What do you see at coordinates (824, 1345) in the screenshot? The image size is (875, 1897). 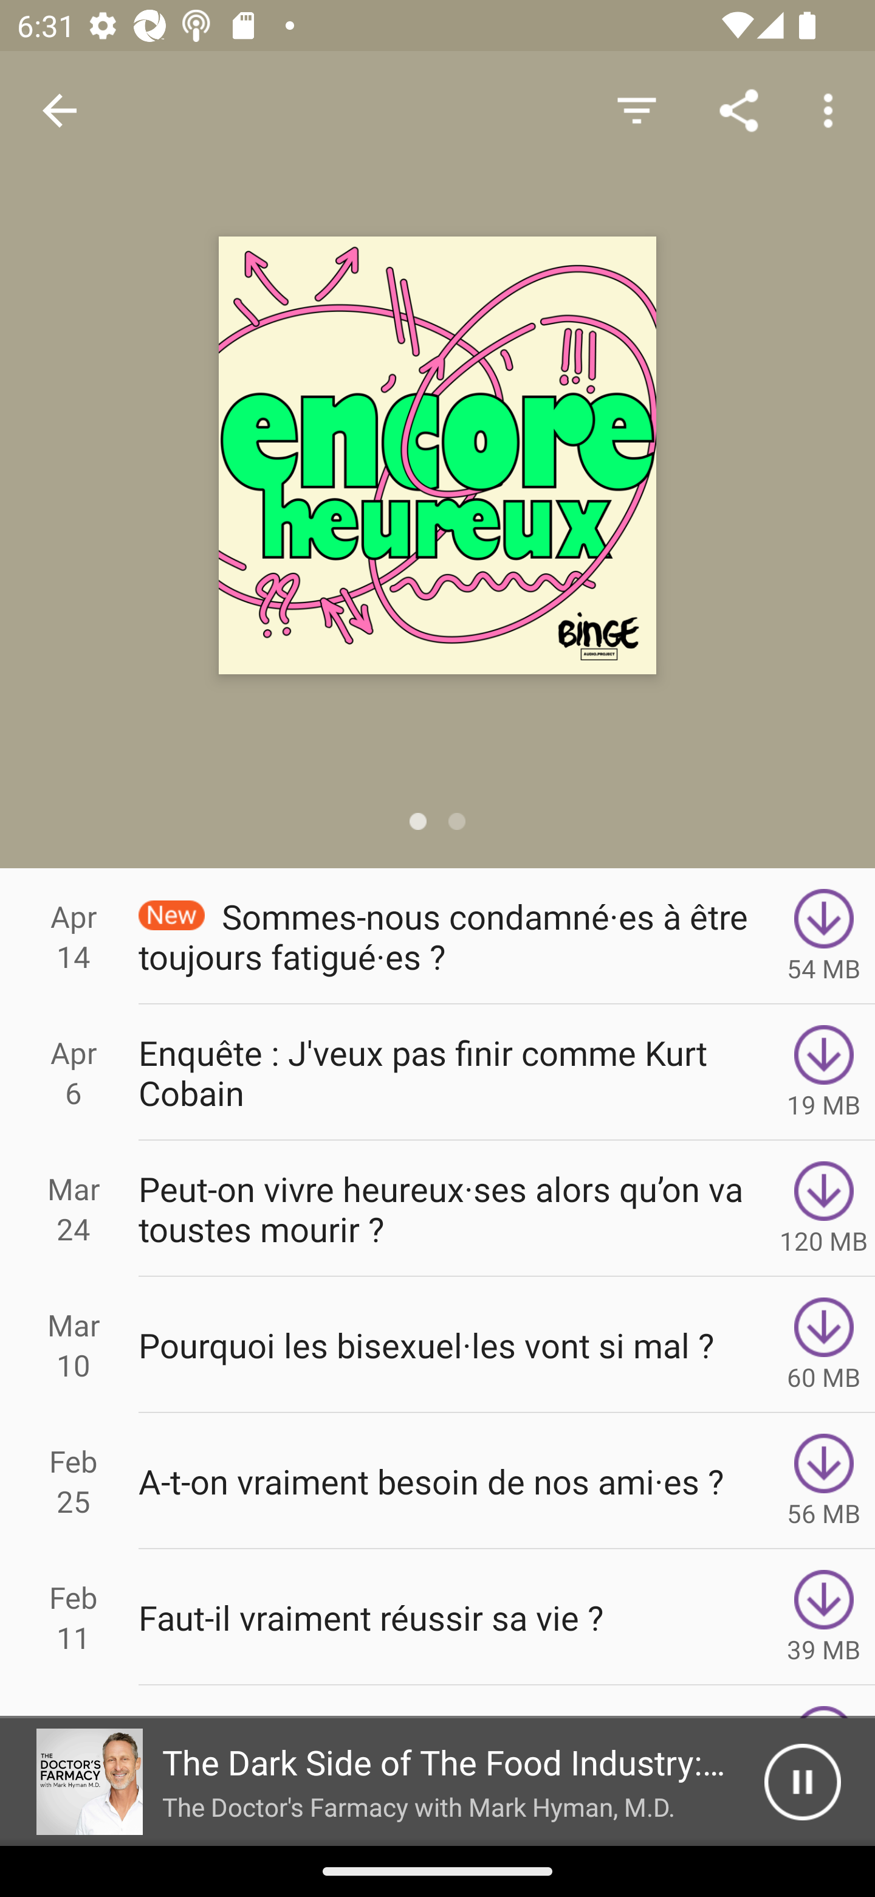 I see `Download 60 MB` at bounding box center [824, 1345].